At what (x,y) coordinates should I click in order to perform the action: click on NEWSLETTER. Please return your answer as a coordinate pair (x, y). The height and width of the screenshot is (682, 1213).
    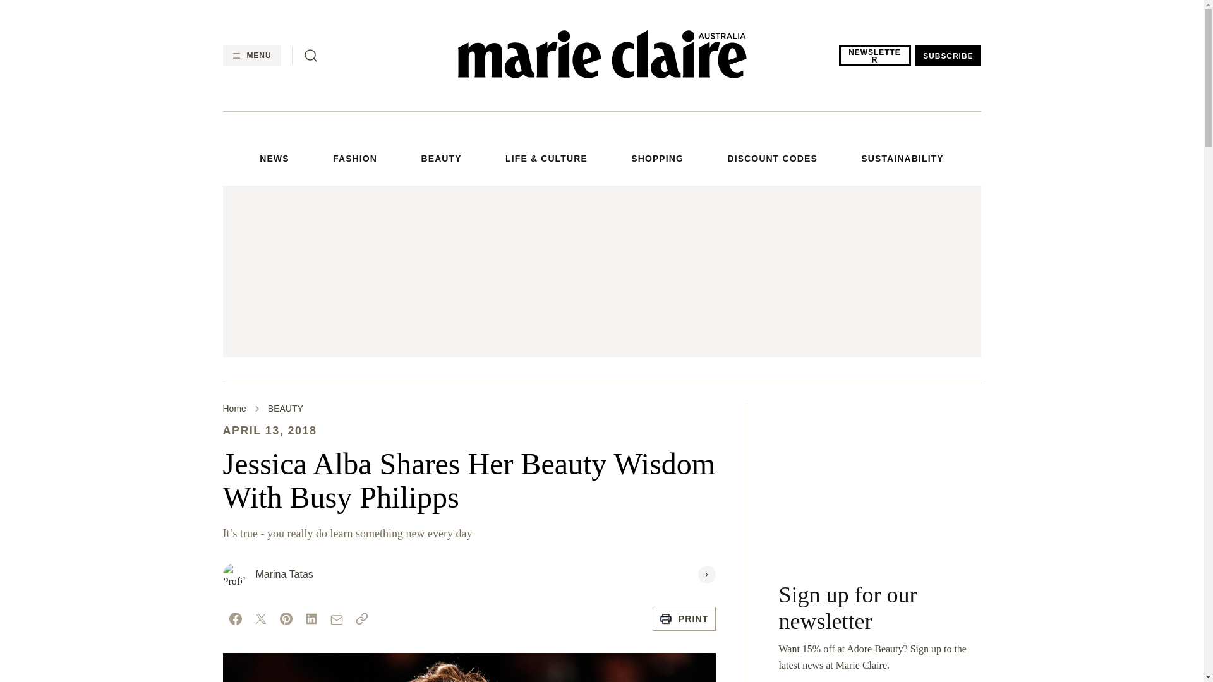
    Looking at the image, I should click on (874, 56).